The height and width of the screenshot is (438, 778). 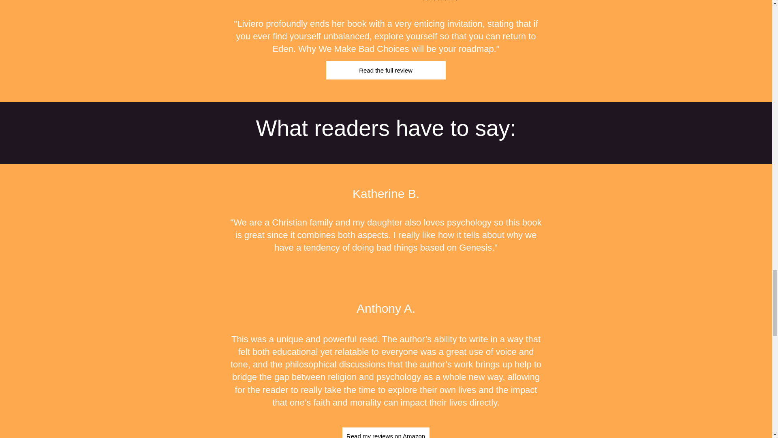 I want to click on Read the full review, so click(x=385, y=70).